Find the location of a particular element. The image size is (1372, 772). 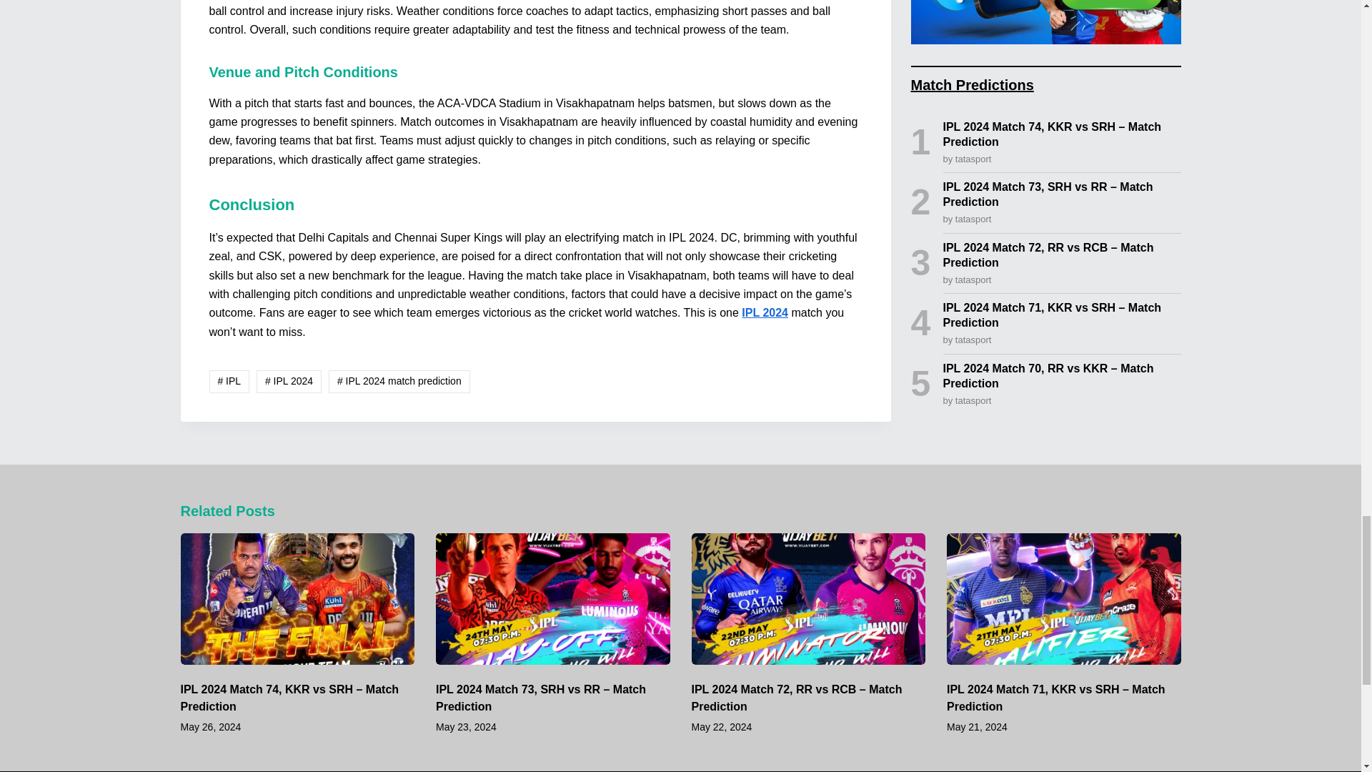

IPL 2024 is located at coordinates (765, 312).